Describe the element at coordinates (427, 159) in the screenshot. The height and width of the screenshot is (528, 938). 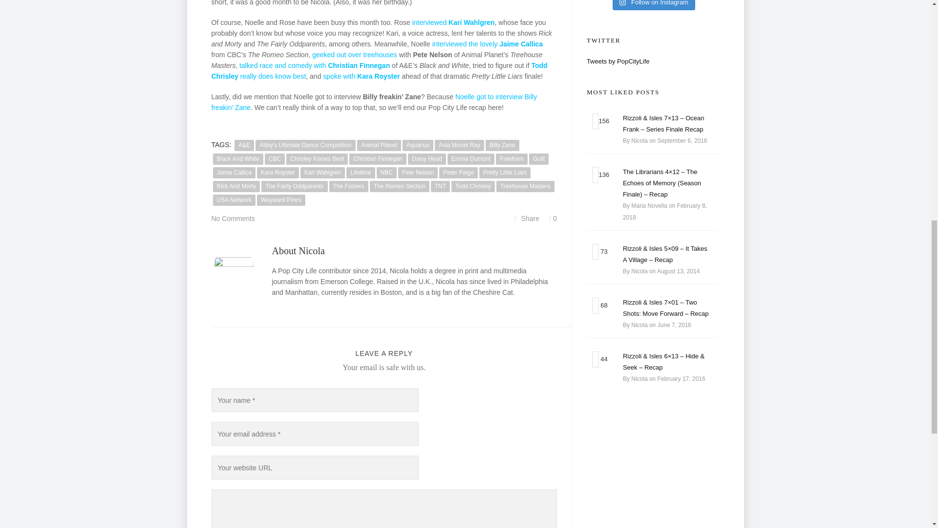
I see `Daisy Head` at that location.